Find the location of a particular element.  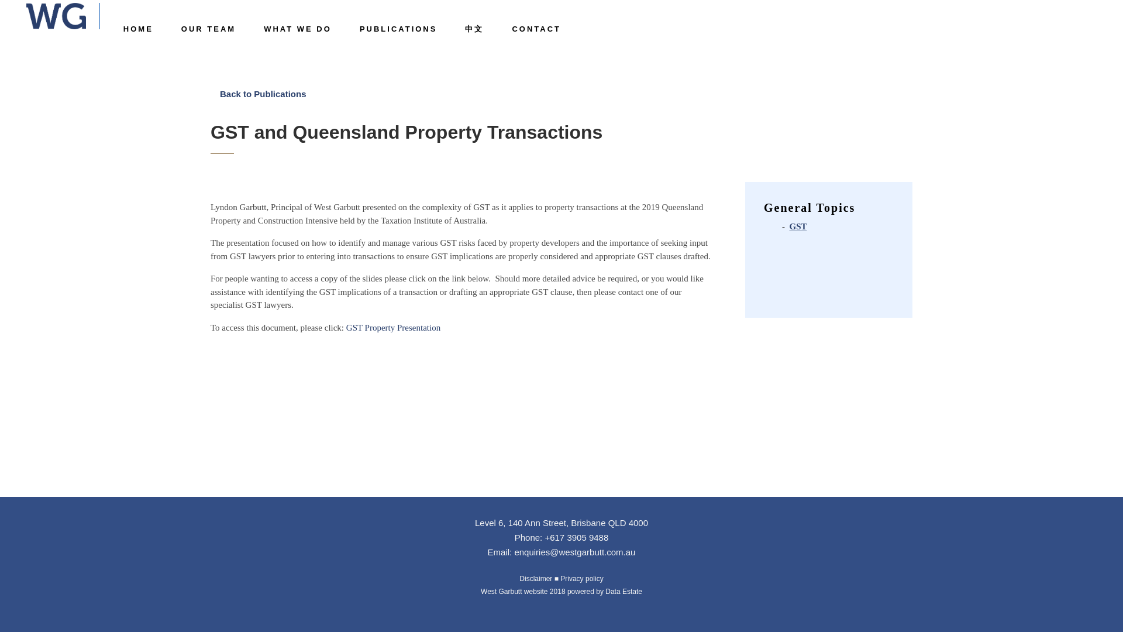

Data Estate is located at coordinates (623, 592).